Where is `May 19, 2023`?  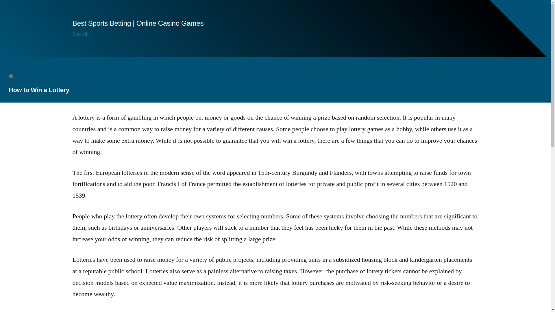
May 19, 2023 is located at coordinates (29, 76).